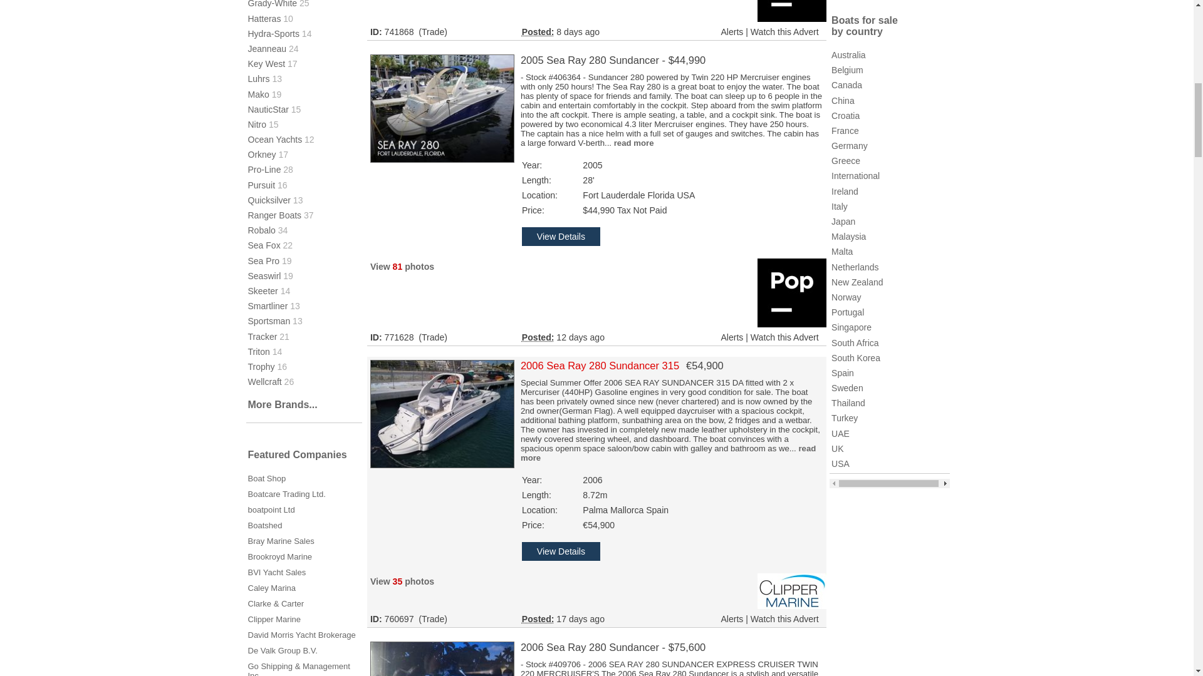 The height and width of the screenshot is (676, 1203). Describe the element at coordinates (277, 572) in the screenshot. I see `BVI Yacht Sales, British Virgin Islands` at that location.